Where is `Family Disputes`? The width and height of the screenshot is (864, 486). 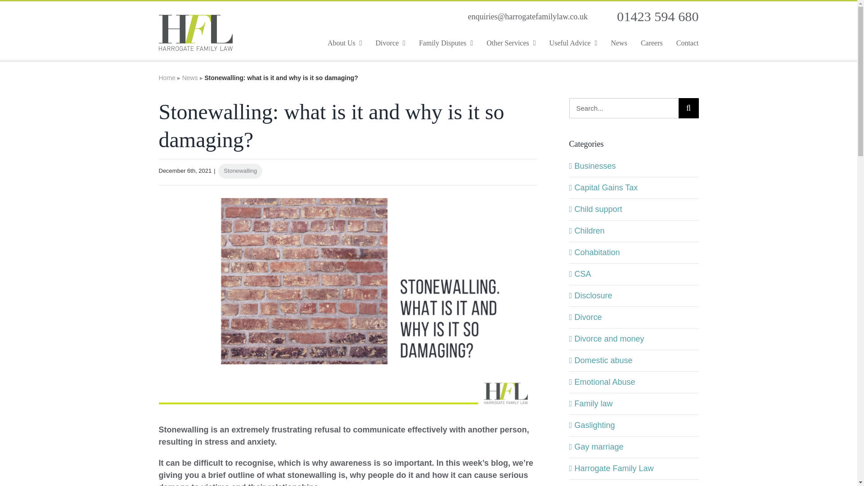 Family Disputes is located at coordinates (445, 43).